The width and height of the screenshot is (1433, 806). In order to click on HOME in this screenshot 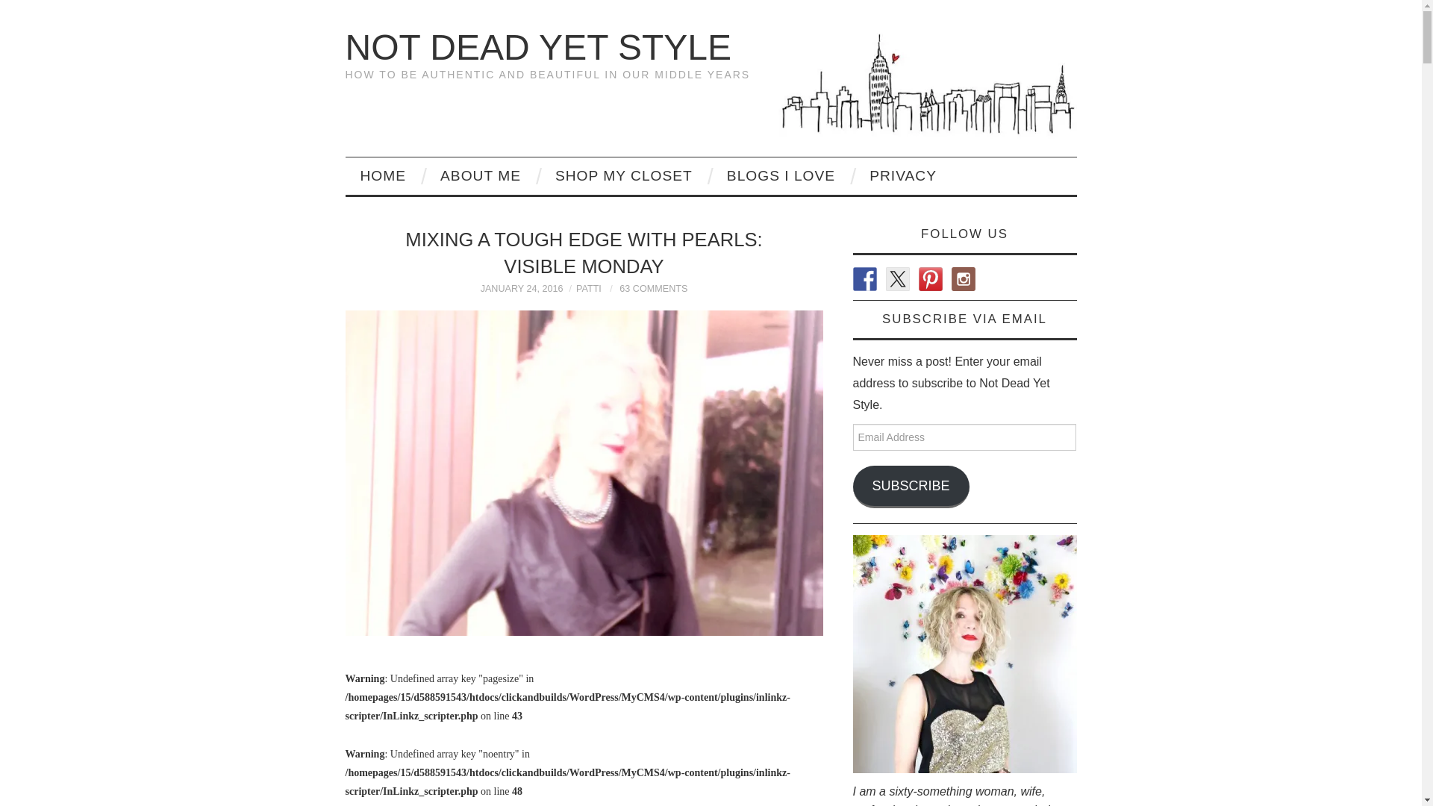, I will do `click(383, 176)`.